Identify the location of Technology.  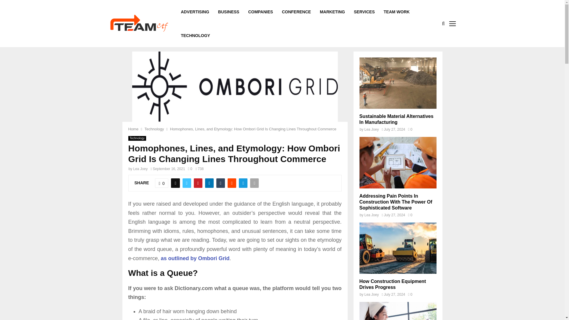
(154, 129).